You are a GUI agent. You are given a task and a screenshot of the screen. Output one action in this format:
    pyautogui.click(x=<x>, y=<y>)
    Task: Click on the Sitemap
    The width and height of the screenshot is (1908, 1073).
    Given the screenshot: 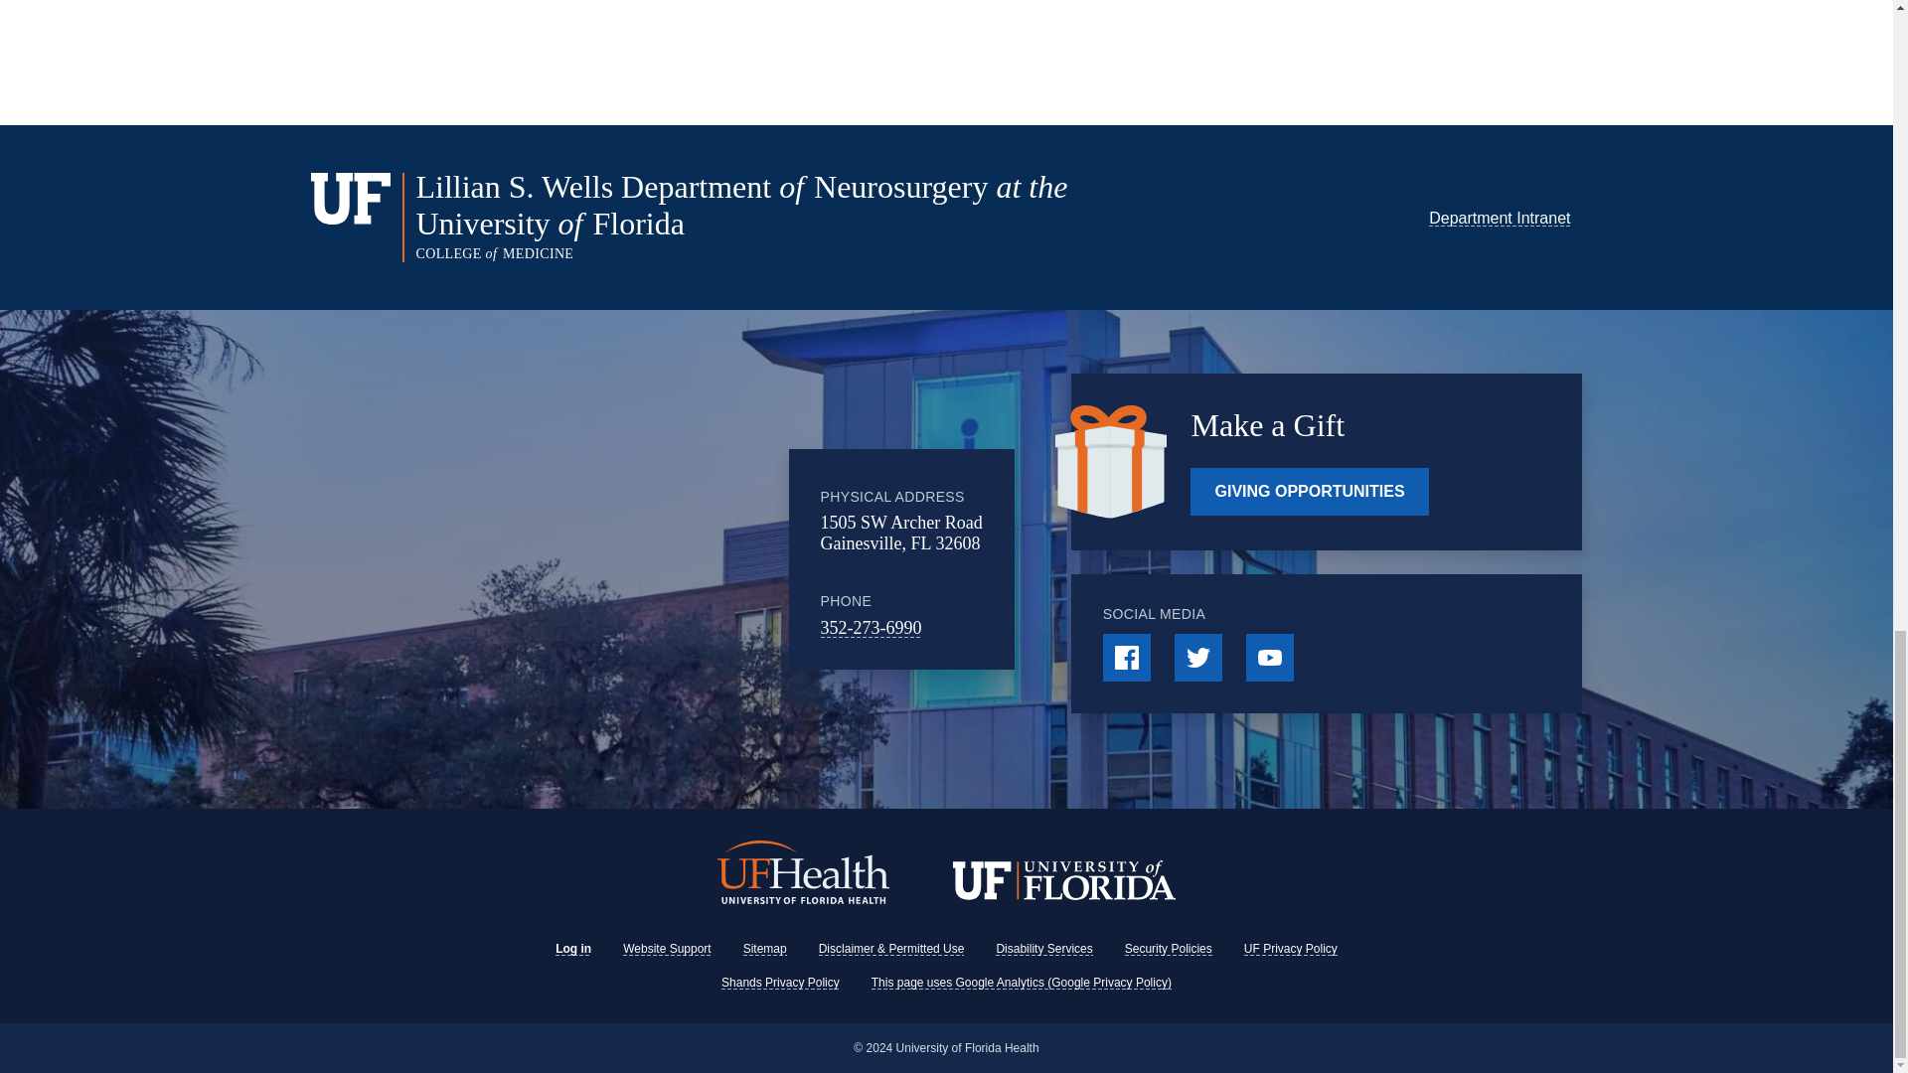 What is the action you would take?
    pyautogui.click(x=765, y=949)
    